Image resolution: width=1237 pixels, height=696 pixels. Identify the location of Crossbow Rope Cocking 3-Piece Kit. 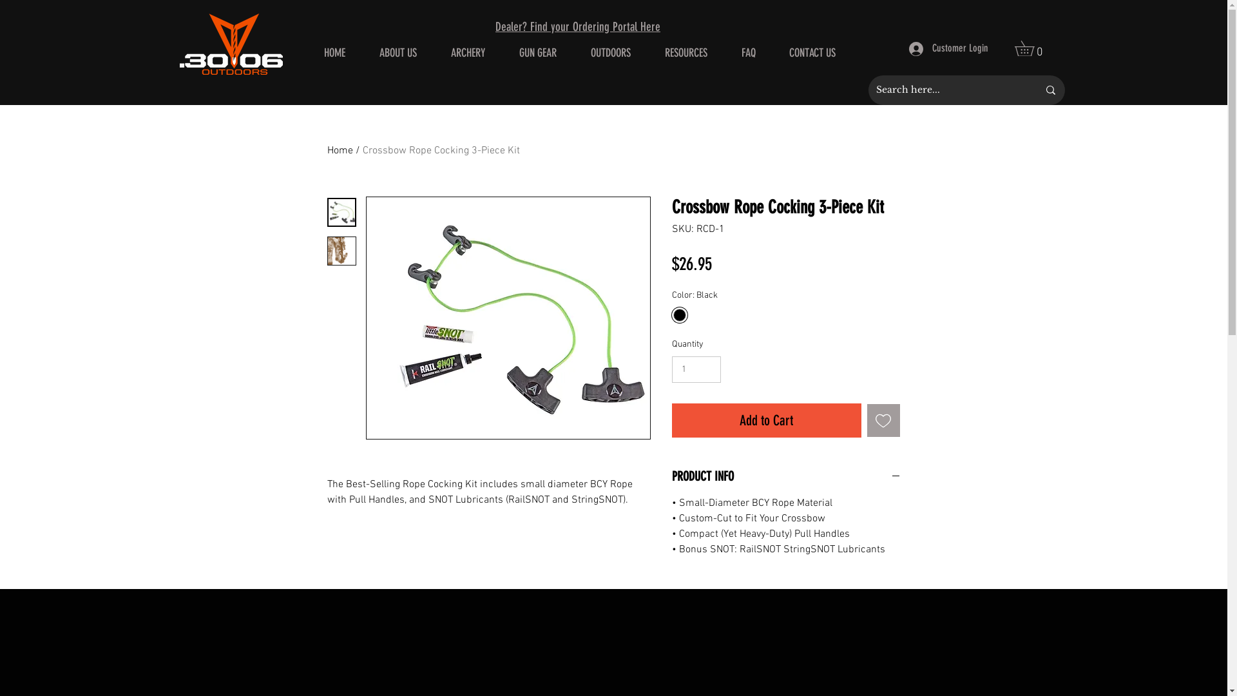
(441, 151).